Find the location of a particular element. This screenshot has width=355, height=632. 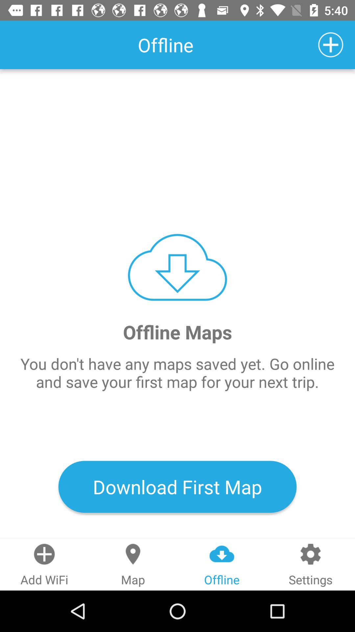

select icon at the top right corner is located at coordinates (331, 45).